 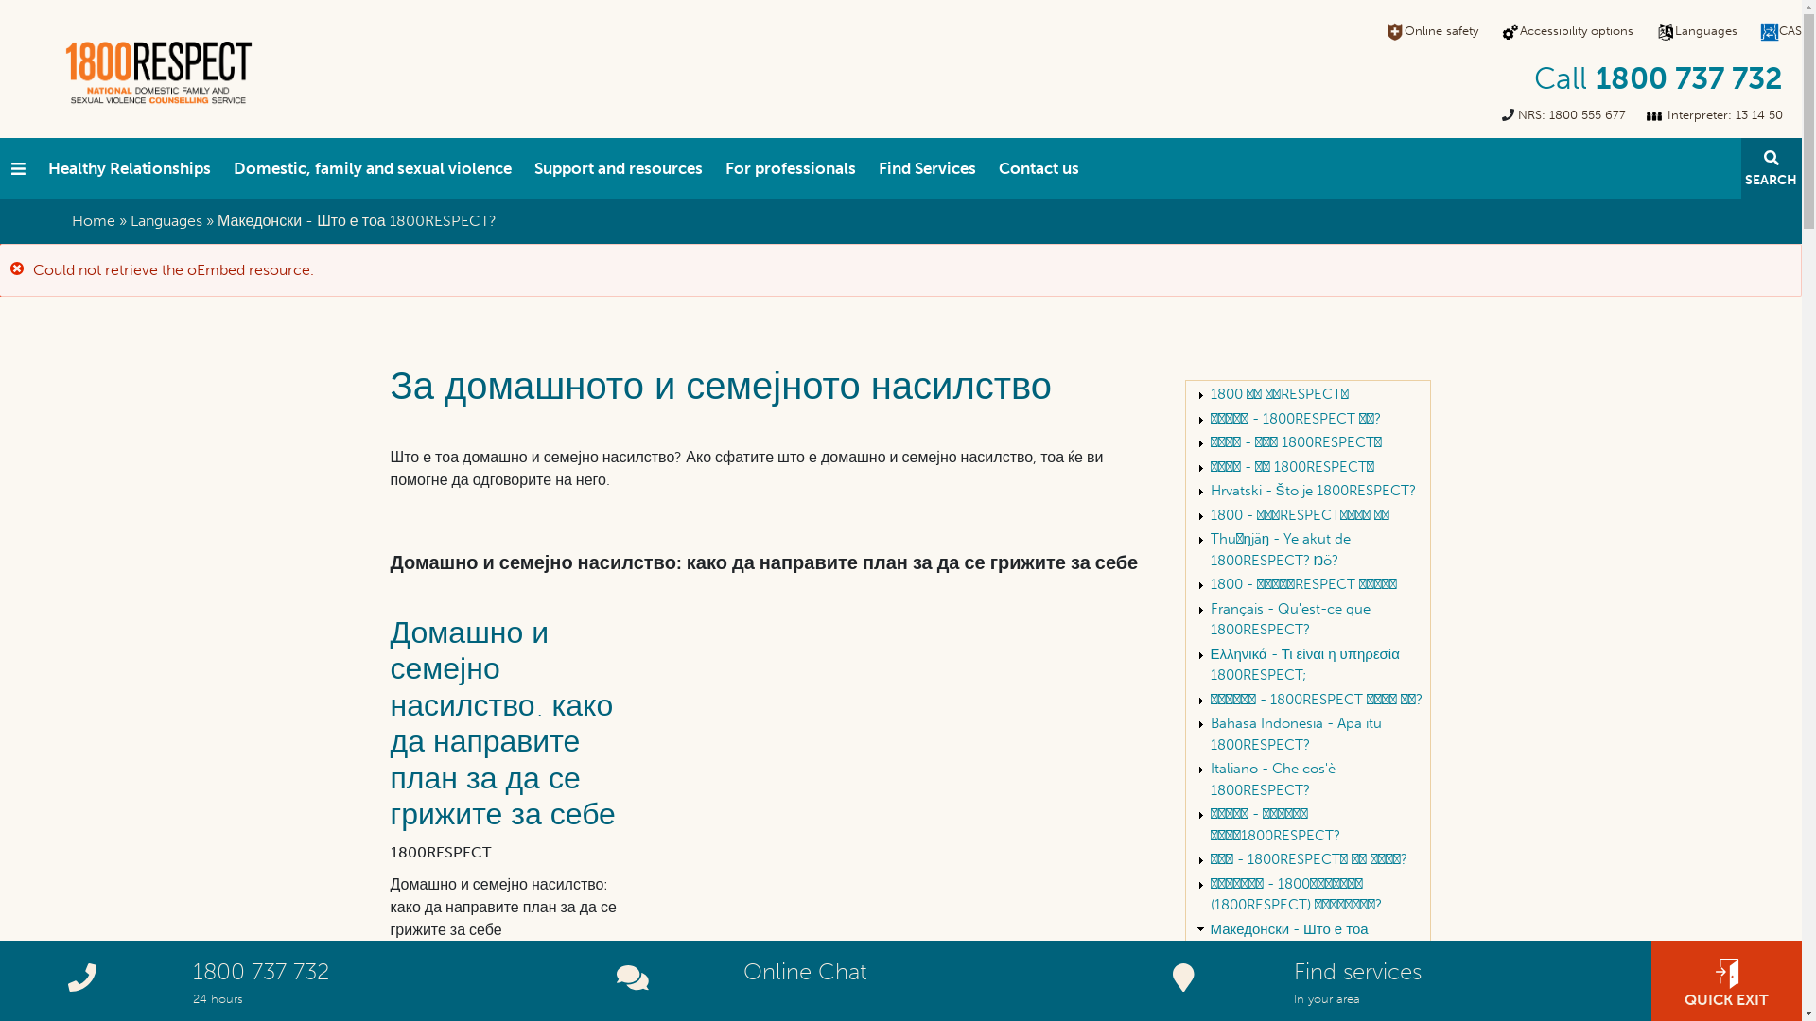 I want to click on Find Services, so click(x=927, y=168).